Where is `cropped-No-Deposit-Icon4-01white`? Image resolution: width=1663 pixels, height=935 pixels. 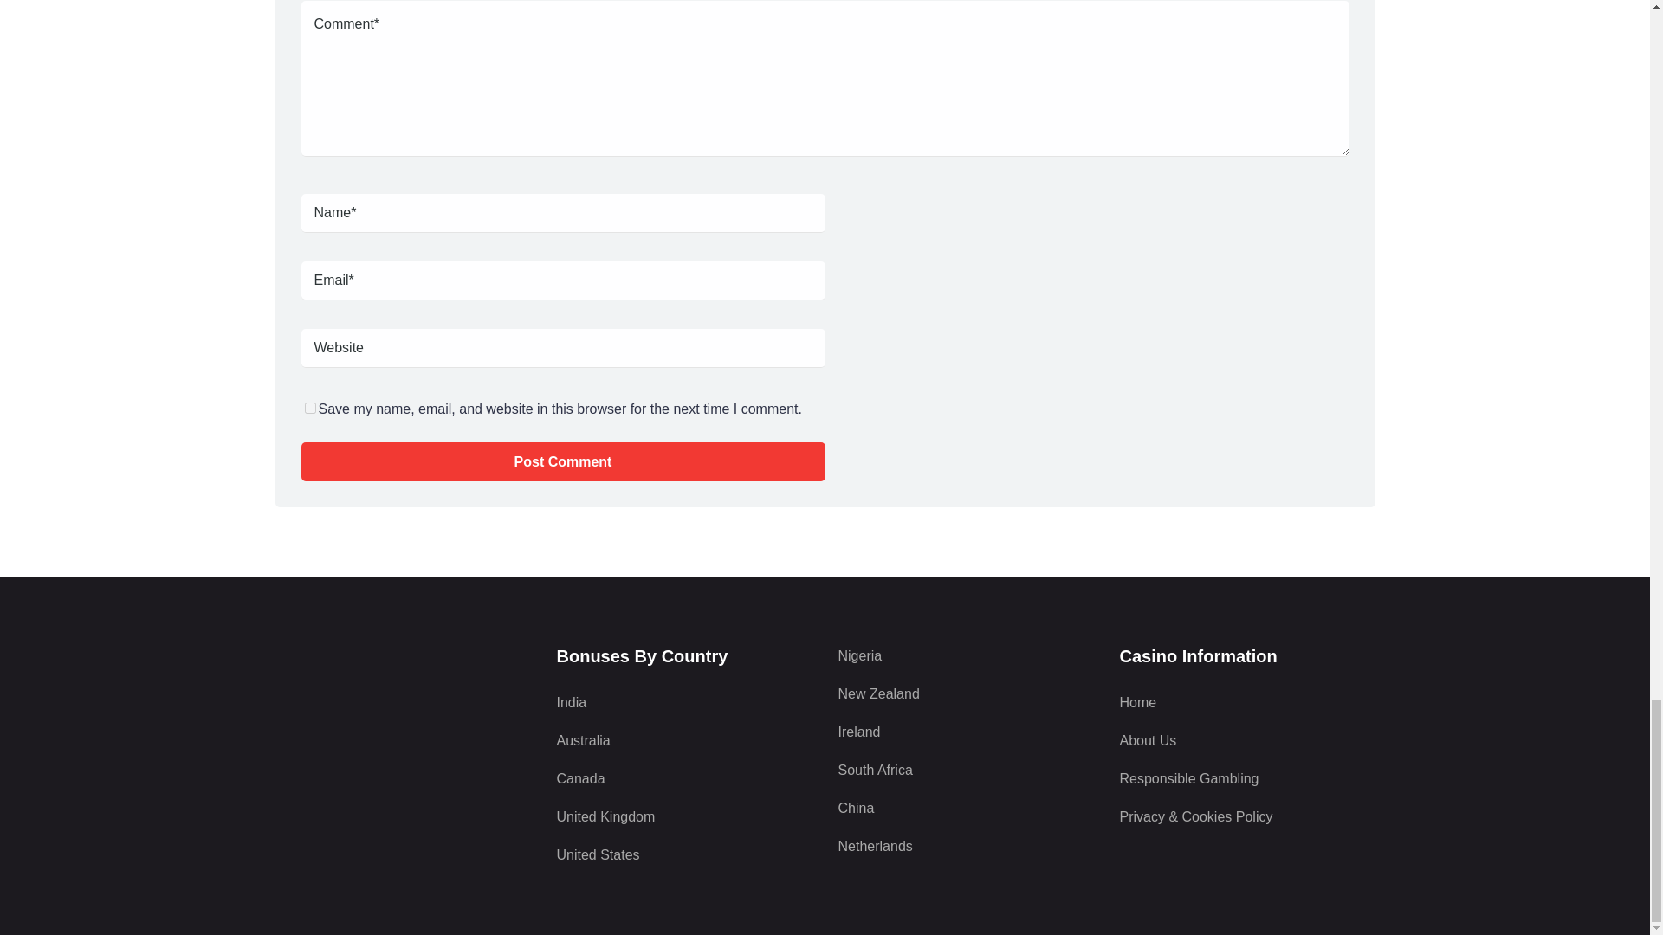 cropped-No-Deposit-Icon4-01white is located at coordinates (403, 711).